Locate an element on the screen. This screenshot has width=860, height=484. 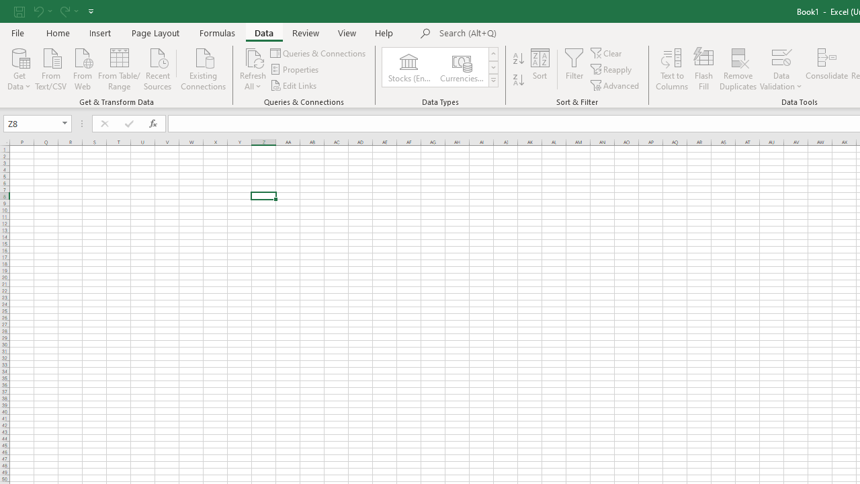
Home is located at coordinates (58, 32).